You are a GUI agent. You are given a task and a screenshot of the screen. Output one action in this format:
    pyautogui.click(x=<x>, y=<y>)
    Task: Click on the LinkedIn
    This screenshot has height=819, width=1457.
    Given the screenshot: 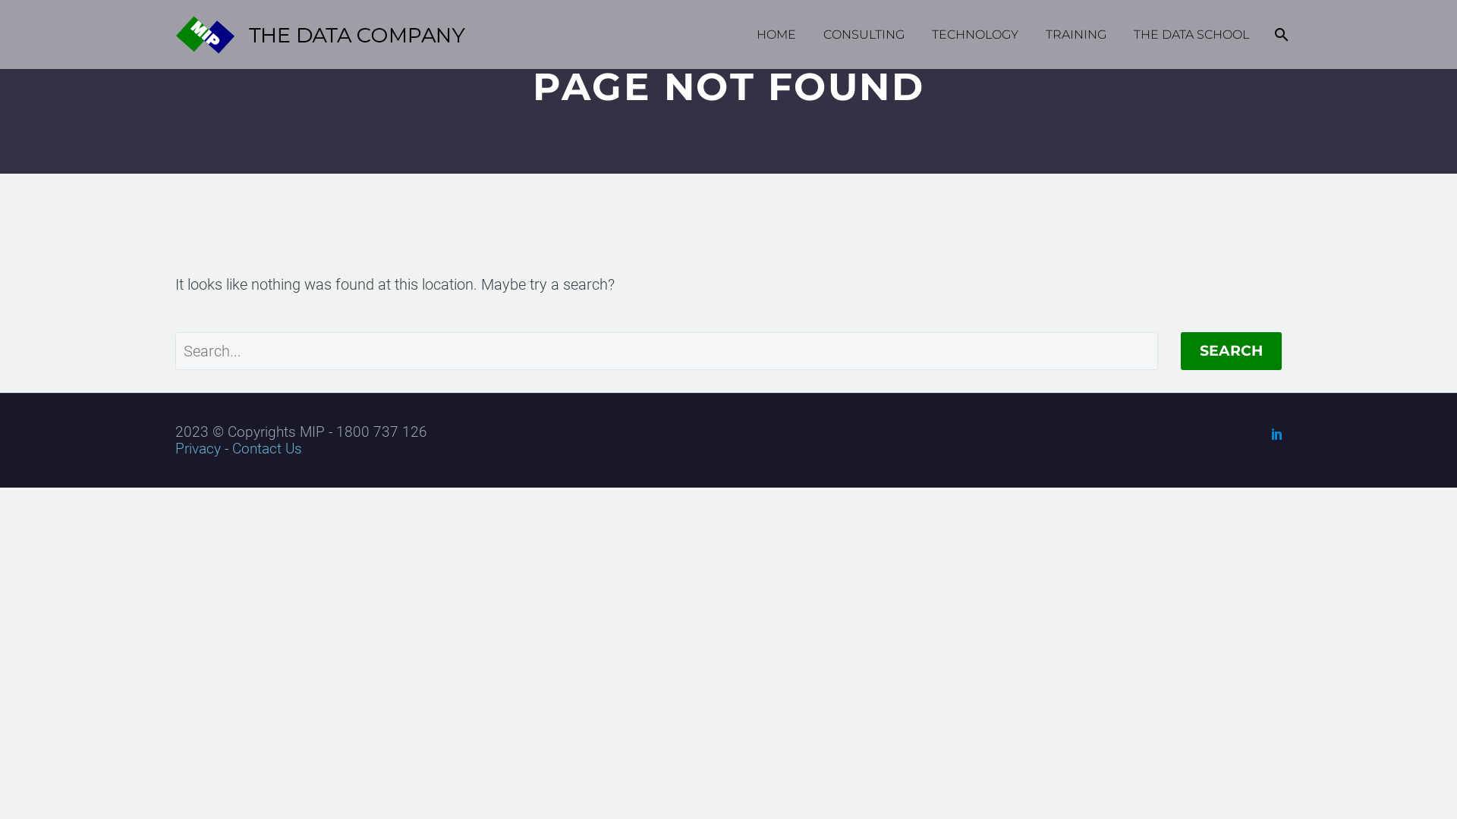 What is the action you would take?
    pyautogui.click(x=1277, y=434)
    